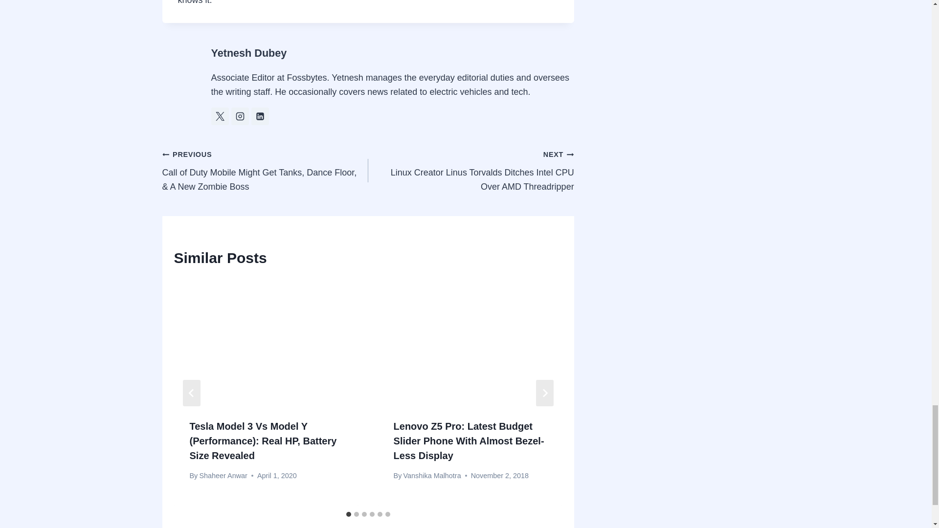 This screenshot has width=939, height=528. What do you see at coordinates (220, 116) in the screenshot?
I see `Follow Yetnesh Dubey on X formerly Twitter` at bounding box center [220, 116].